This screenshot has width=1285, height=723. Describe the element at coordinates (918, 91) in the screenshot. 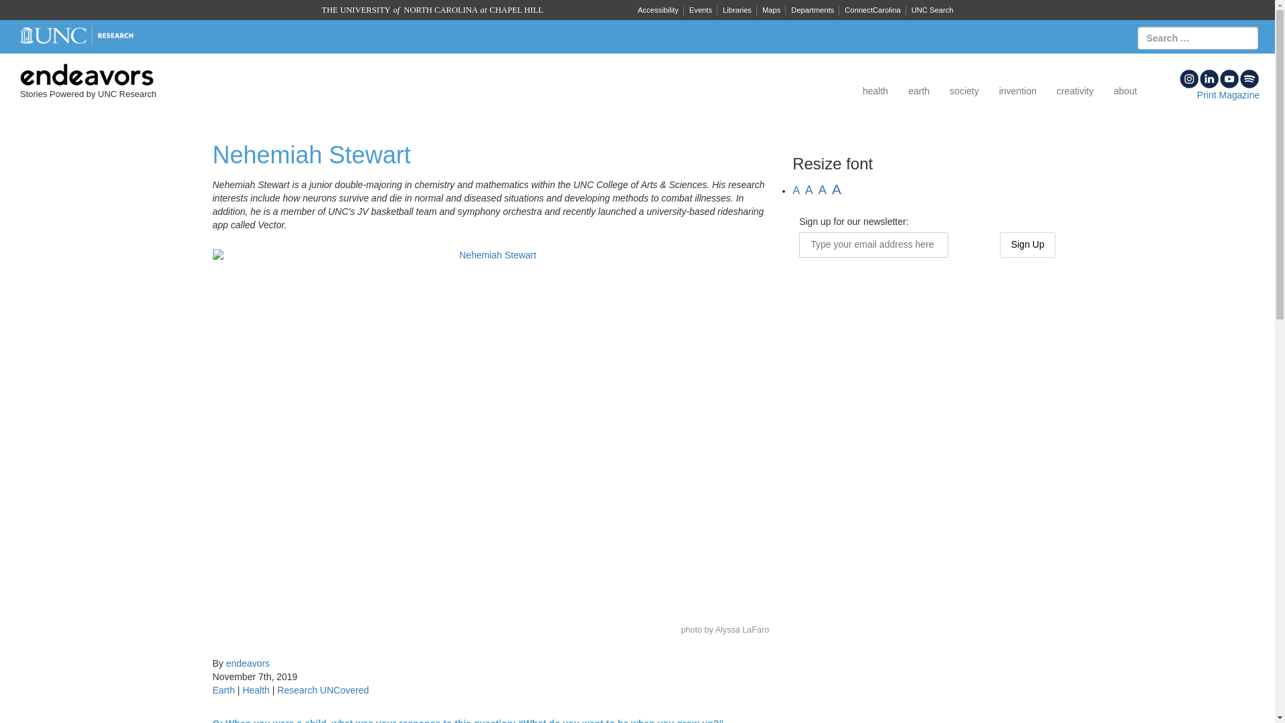

I see `earth` at that location.